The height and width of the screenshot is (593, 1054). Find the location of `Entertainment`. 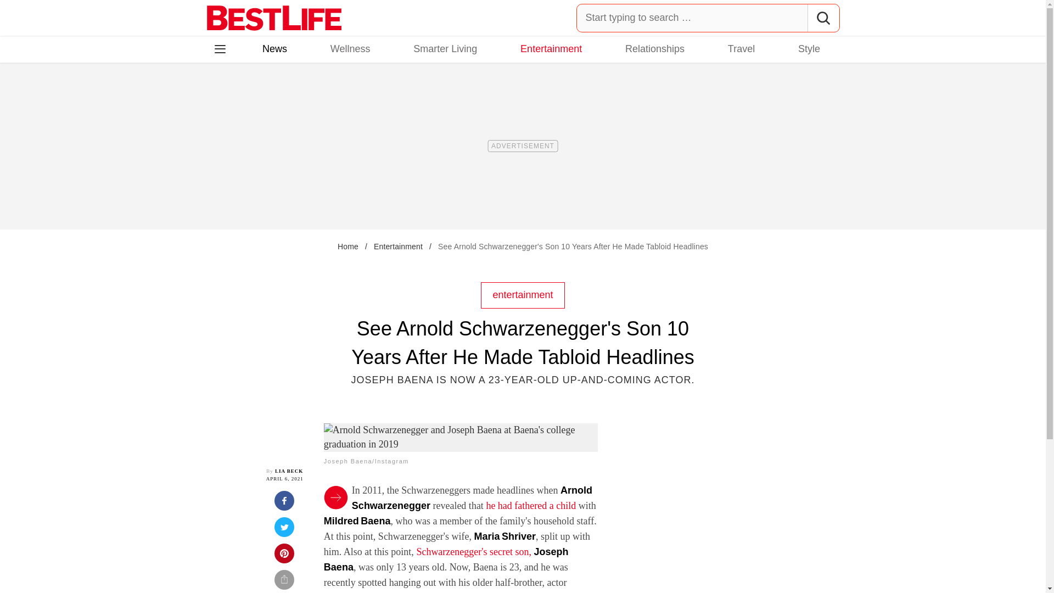

Entertainment is located at coordinates (398, 246).